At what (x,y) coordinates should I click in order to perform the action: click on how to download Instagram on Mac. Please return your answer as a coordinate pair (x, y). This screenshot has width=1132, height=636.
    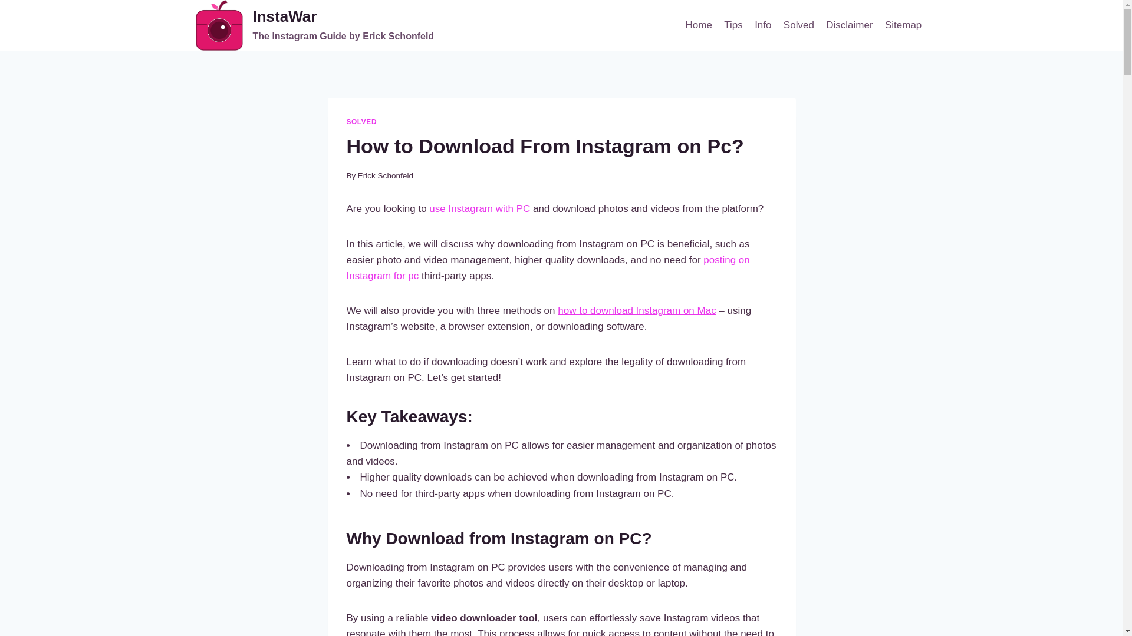
    Looking at the image, I should click on (637, 310).